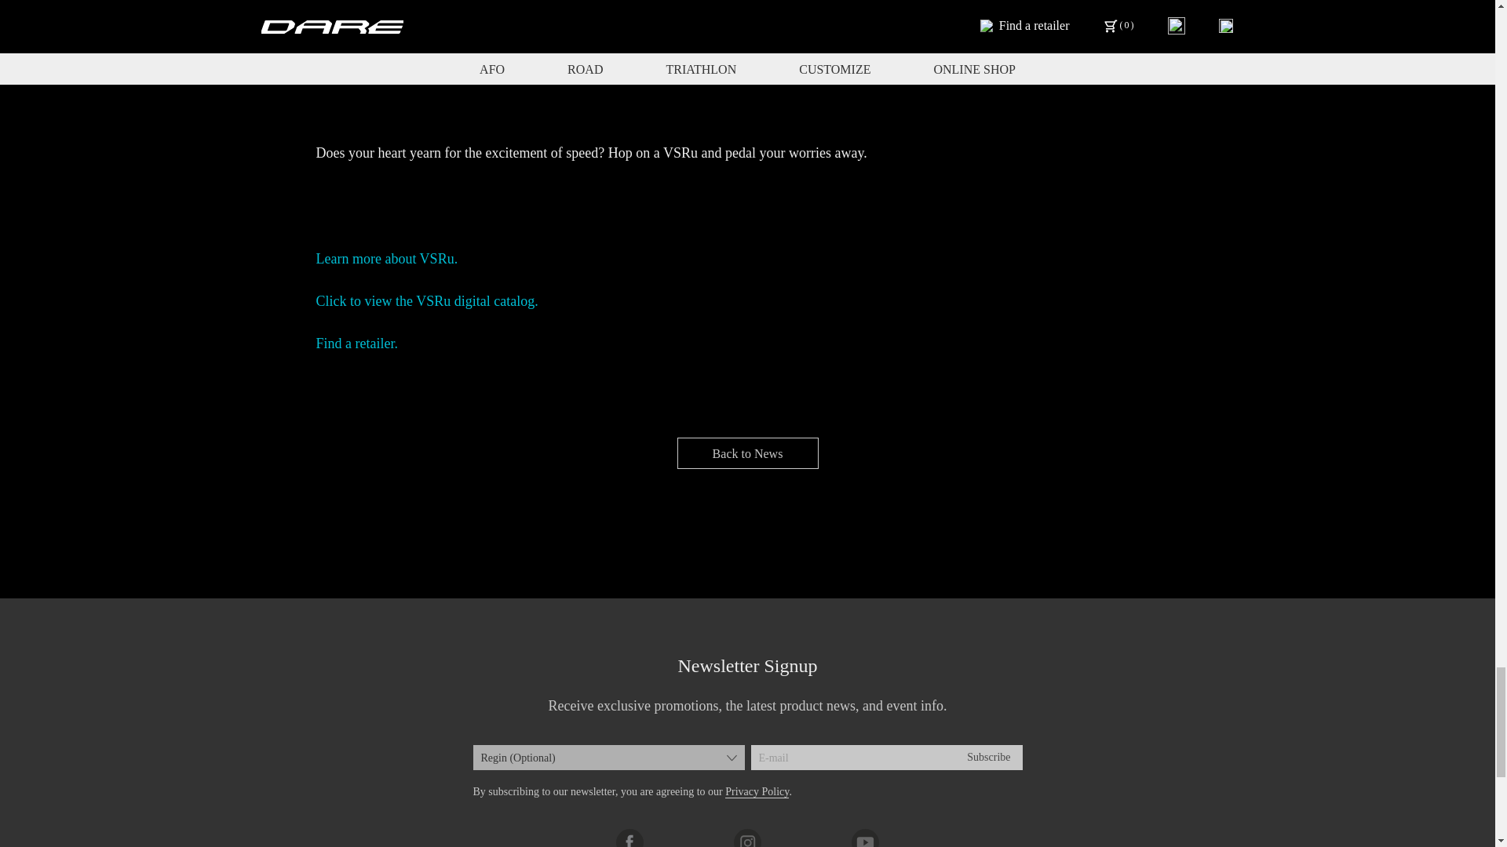  What do you see at coordinates (988, 758) in the screenshot?
I see `Subscribe` at bounding box center [988, 758].